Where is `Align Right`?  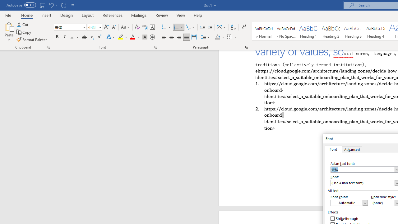 Align Right is located at coordinates (179, 37).